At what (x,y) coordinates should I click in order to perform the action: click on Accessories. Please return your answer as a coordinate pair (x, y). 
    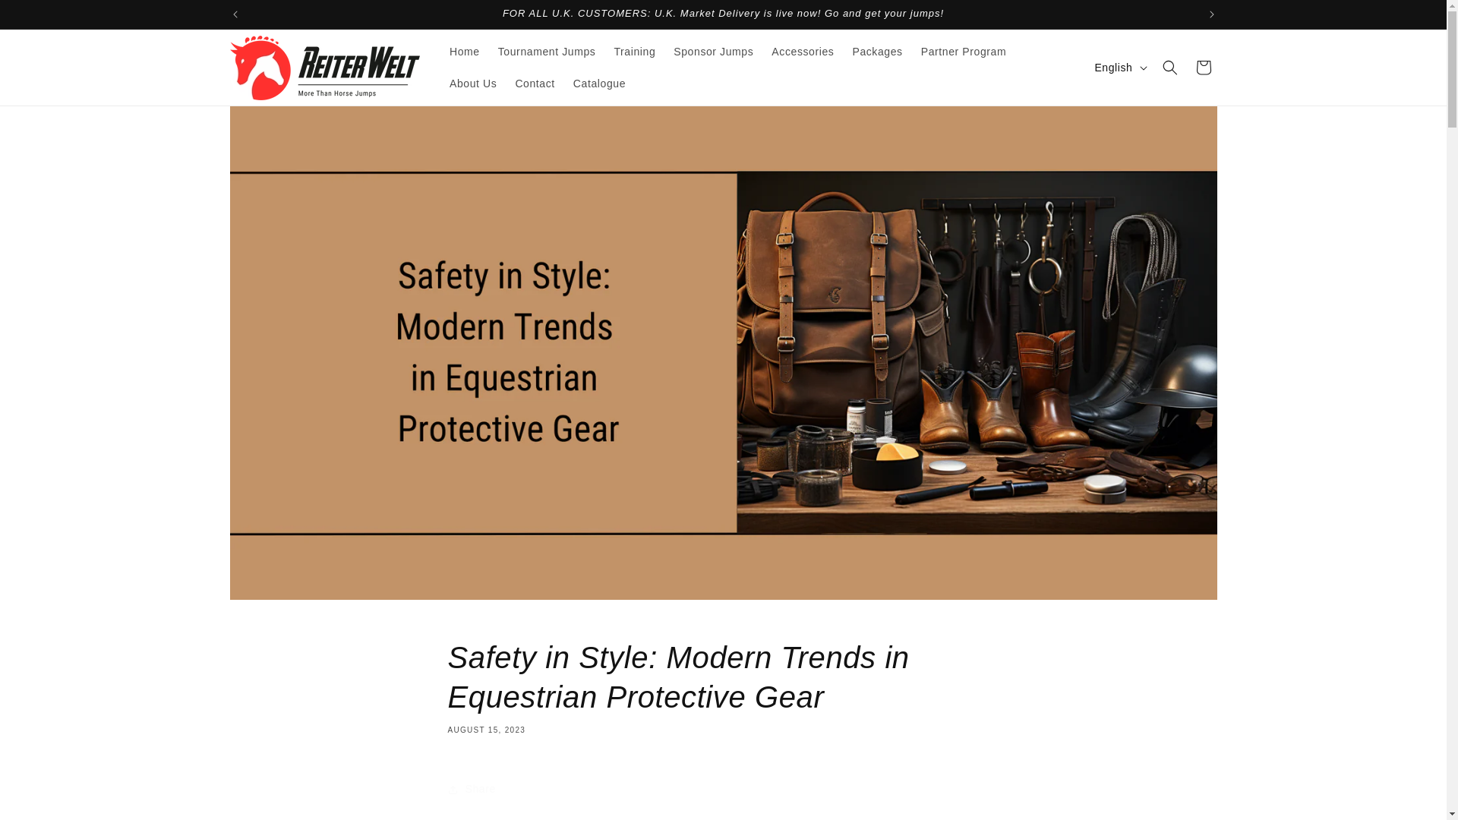
    Looking at the image, I should click on (802, 52).